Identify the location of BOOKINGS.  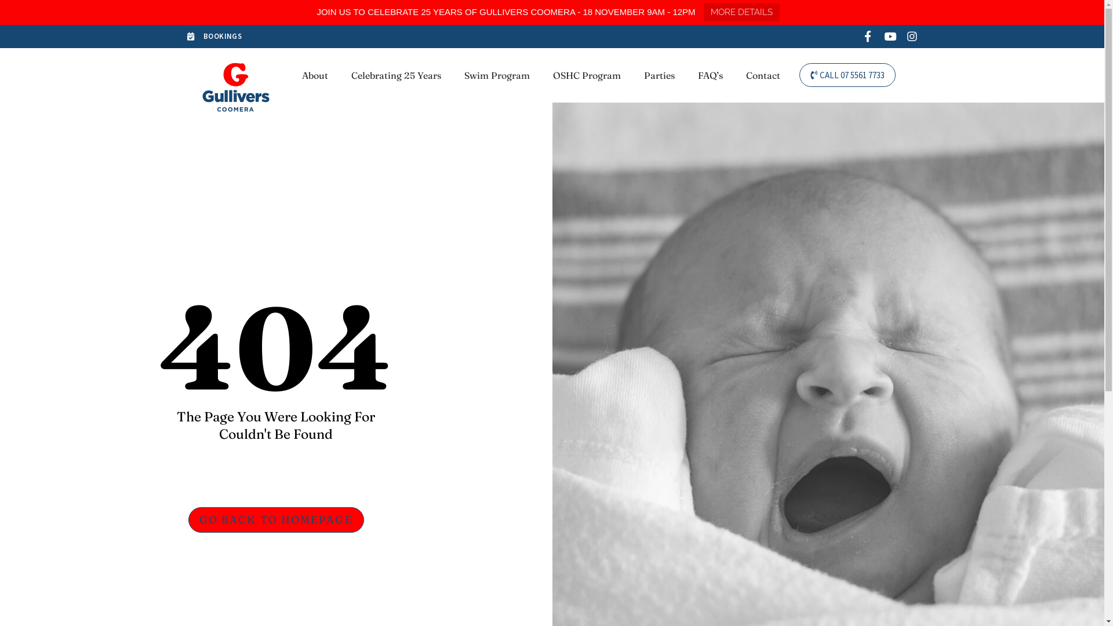
(366, 37).